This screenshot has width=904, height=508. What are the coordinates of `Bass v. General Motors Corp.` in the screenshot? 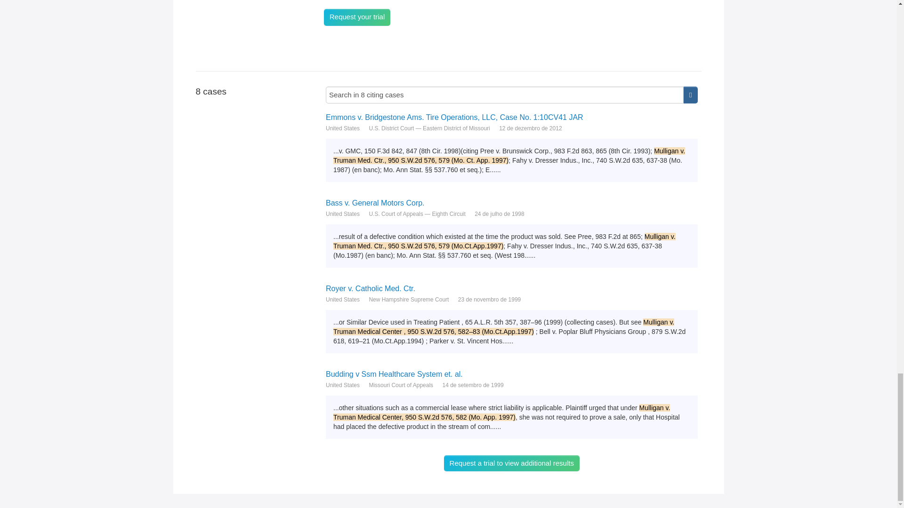 It's located at (511, 203).